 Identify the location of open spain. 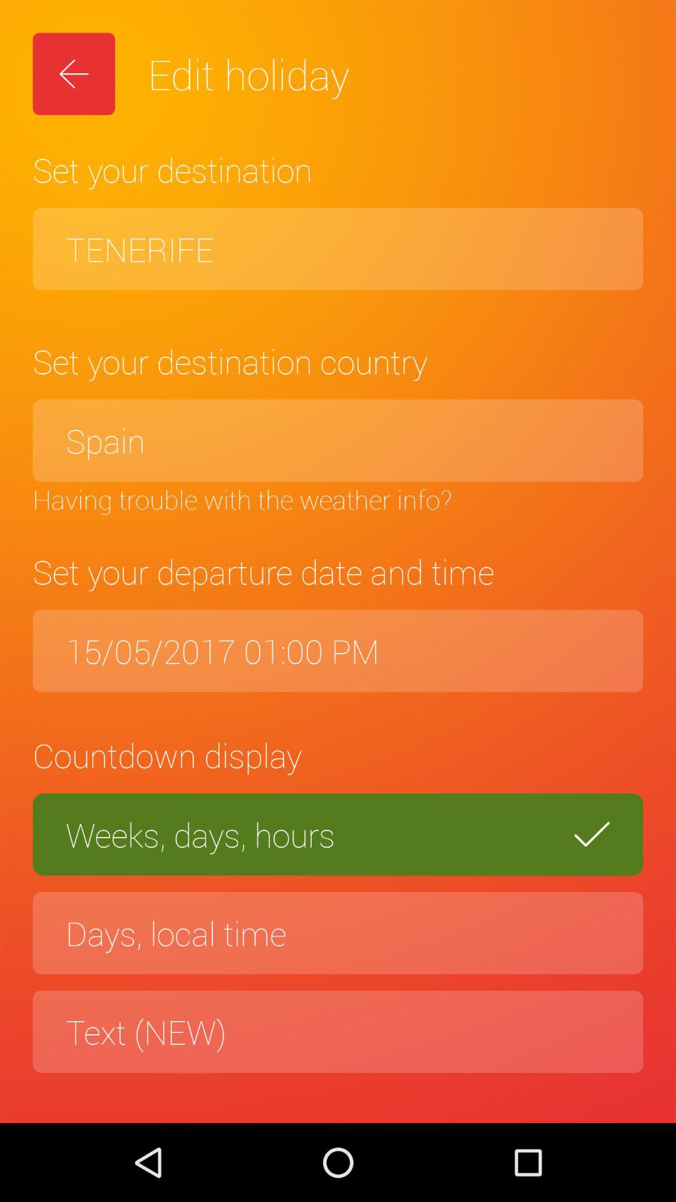
(338, 441).